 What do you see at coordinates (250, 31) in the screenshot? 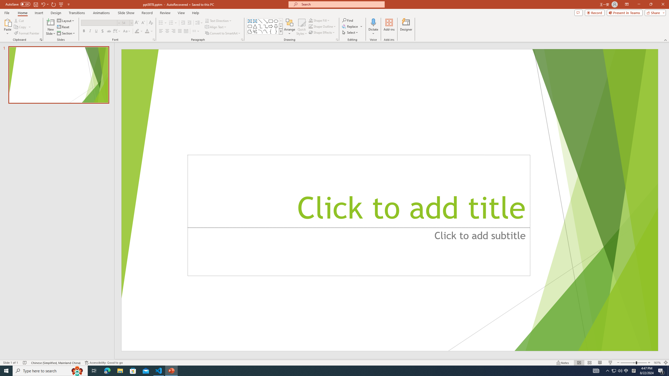
I see `Freeform: Shape` at bounding box center [250, 31].